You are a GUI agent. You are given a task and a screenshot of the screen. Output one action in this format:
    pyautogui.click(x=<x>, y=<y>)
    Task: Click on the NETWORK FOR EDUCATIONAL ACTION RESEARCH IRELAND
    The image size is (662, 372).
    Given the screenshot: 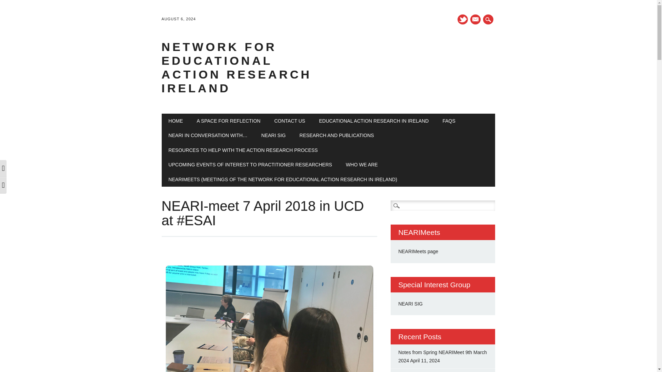 What is the action you would take?
    pyautogui.click(x=237, y=68)
    